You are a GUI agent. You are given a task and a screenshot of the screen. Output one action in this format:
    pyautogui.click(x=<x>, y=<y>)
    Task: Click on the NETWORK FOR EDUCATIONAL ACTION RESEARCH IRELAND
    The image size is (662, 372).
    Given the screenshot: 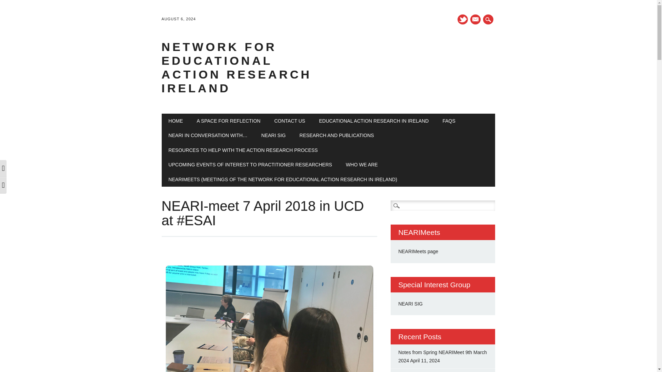 What is the action you would take?
    pyautogui.click(x=237, y=68)
    